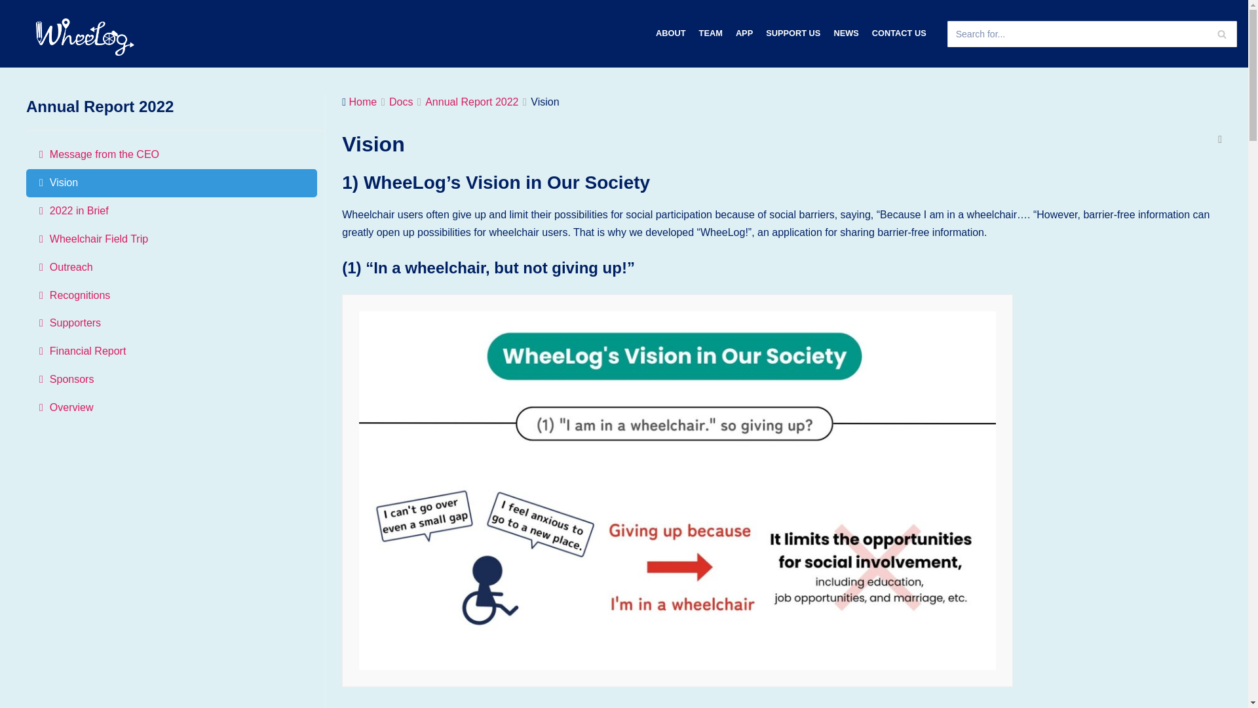 This screenshot has height=708, width=1258. What do you see at coordinates (172, 323) in the screenshot?
I see `Supporters` at bounding box center [172, 323].